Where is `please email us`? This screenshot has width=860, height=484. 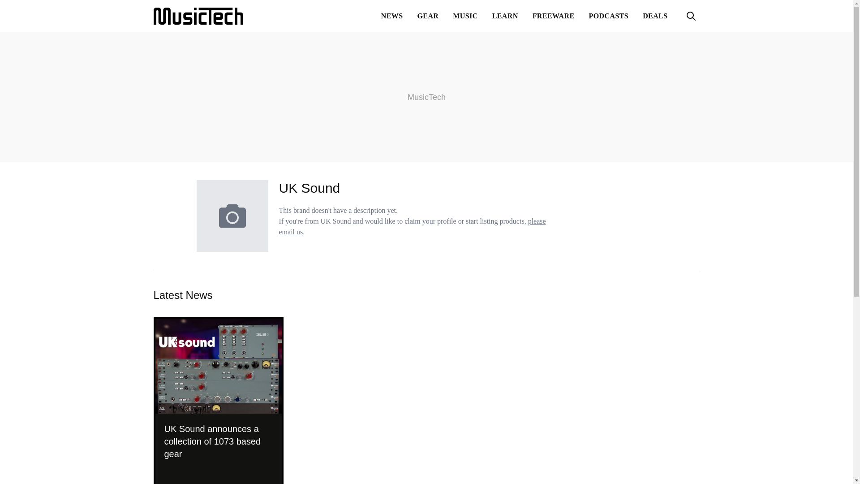
please email us is located at coordinates (412, 226).